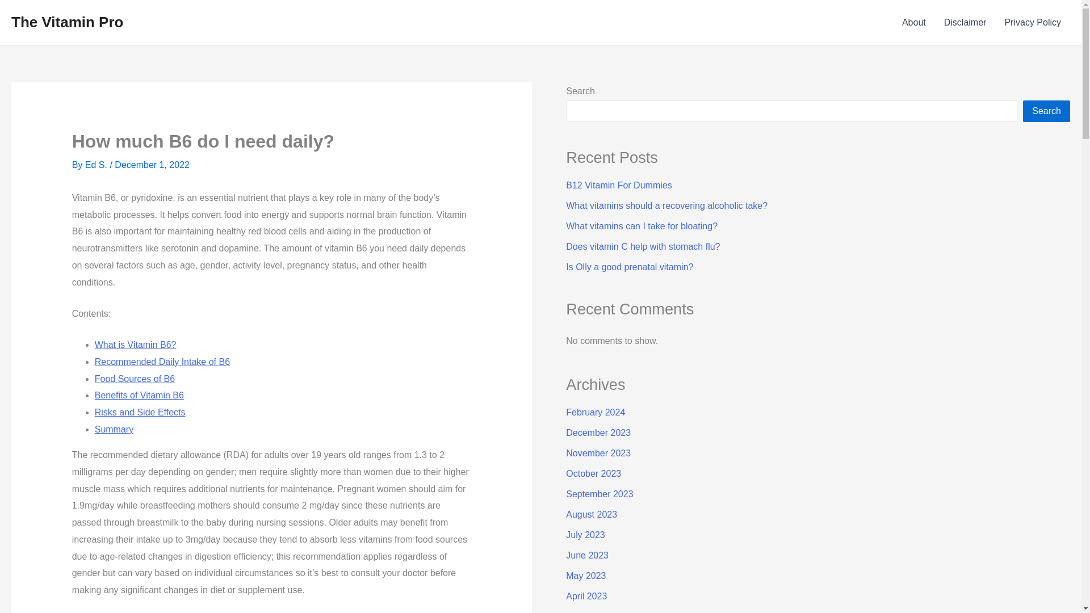  Describe the element at coordinates (140, 395) in the screenshot. I see `Benefits of Vitamin B6` at that location.